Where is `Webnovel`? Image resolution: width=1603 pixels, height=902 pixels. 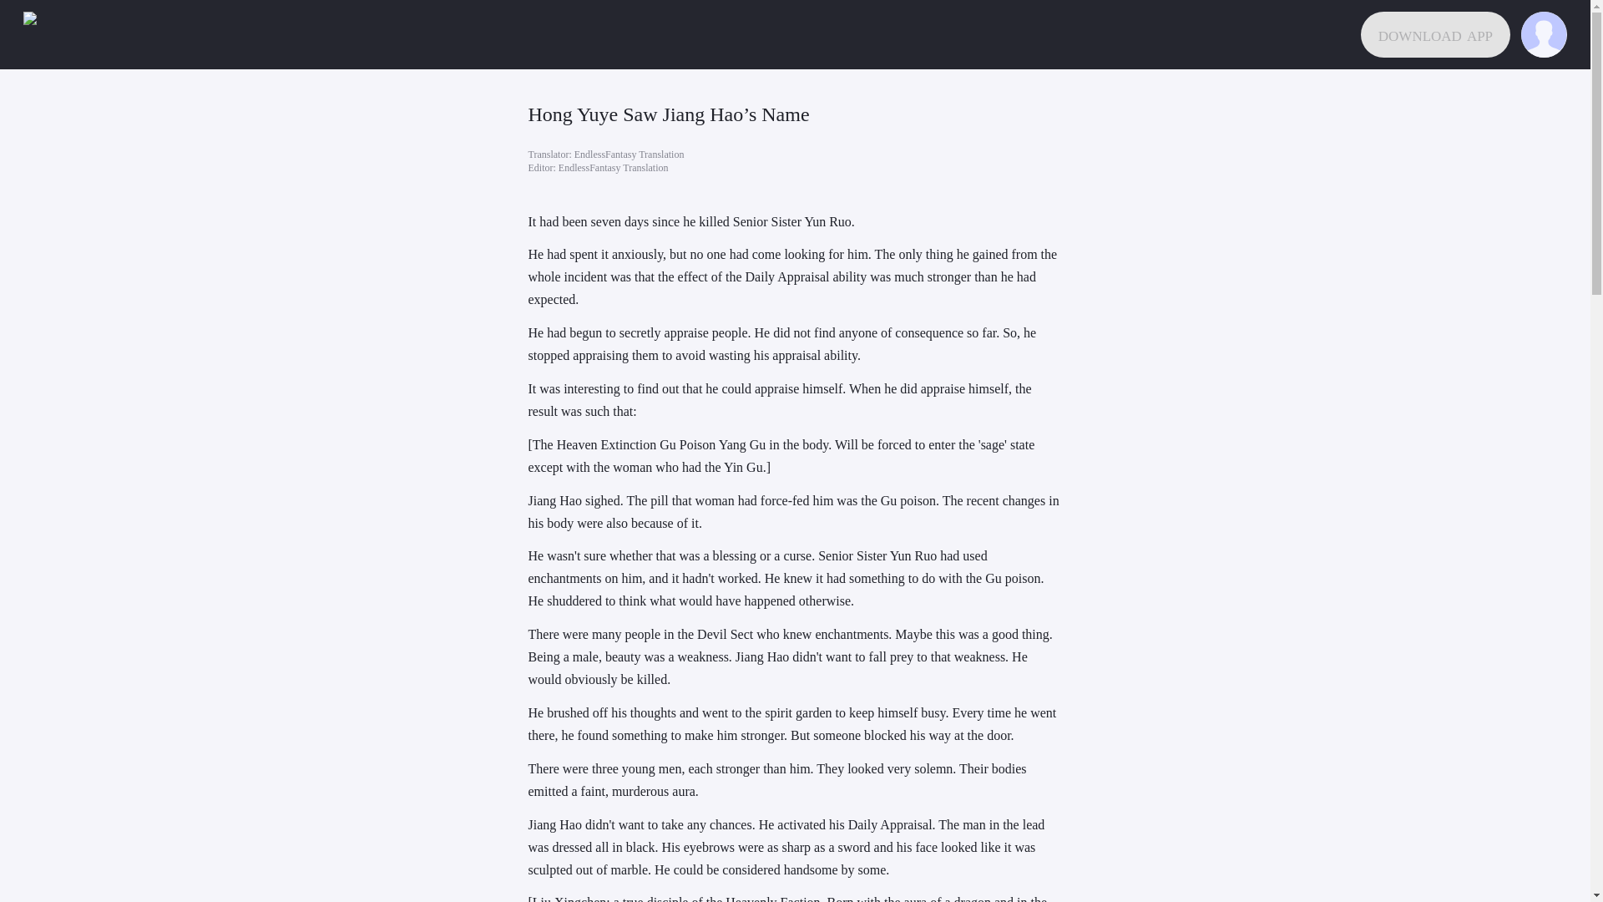
Webnovel is located at coordinates (46, 35).